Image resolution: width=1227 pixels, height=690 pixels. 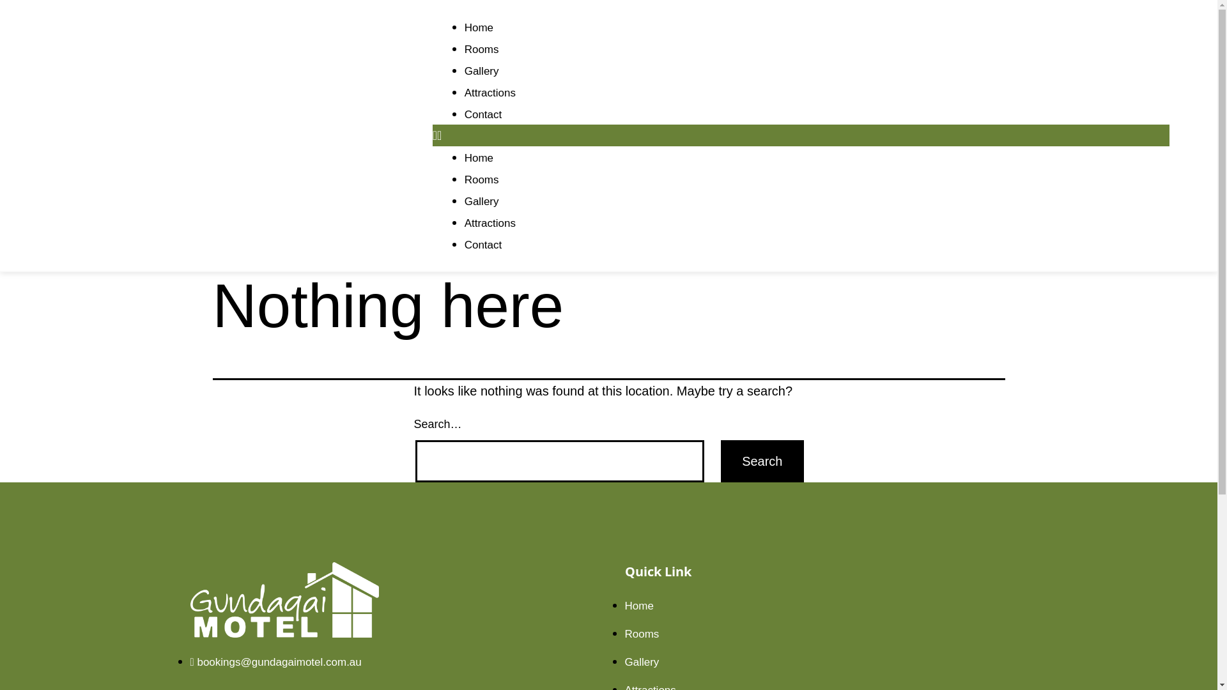 I want to click on Home, so click(x=479, y=158).